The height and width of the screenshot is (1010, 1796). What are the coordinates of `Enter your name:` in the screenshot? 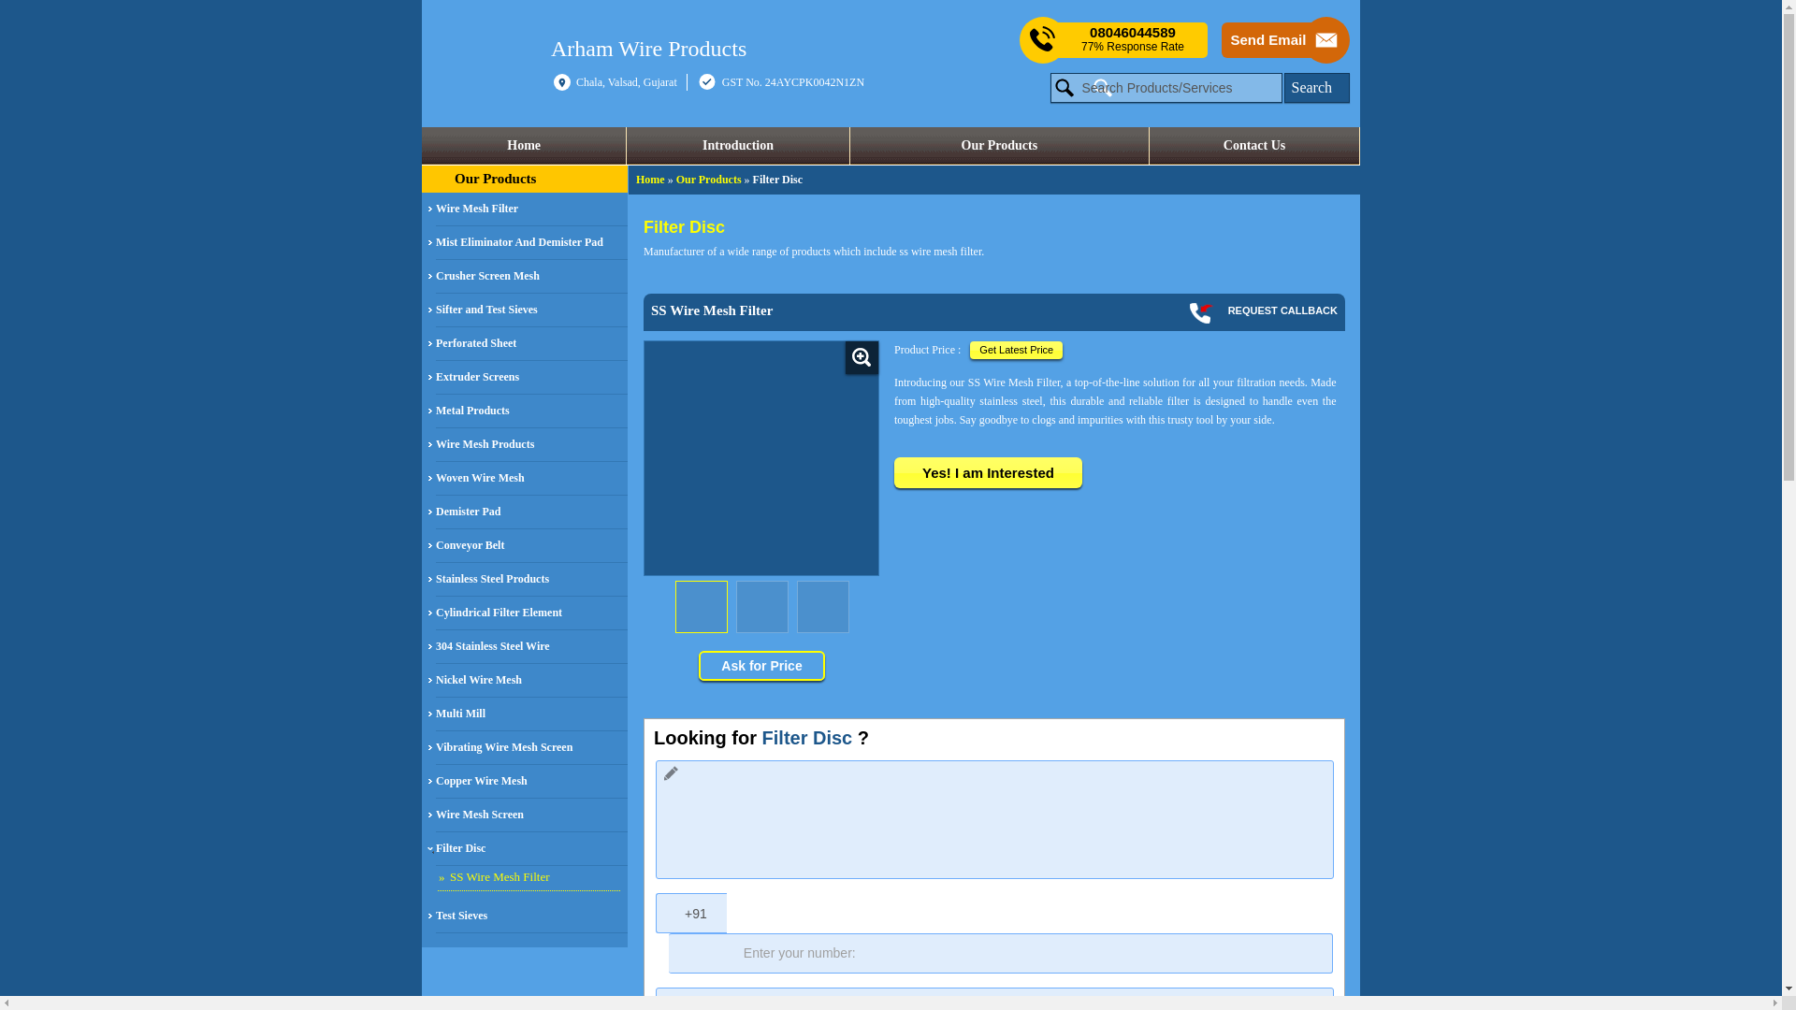 It's located at (994, 999).